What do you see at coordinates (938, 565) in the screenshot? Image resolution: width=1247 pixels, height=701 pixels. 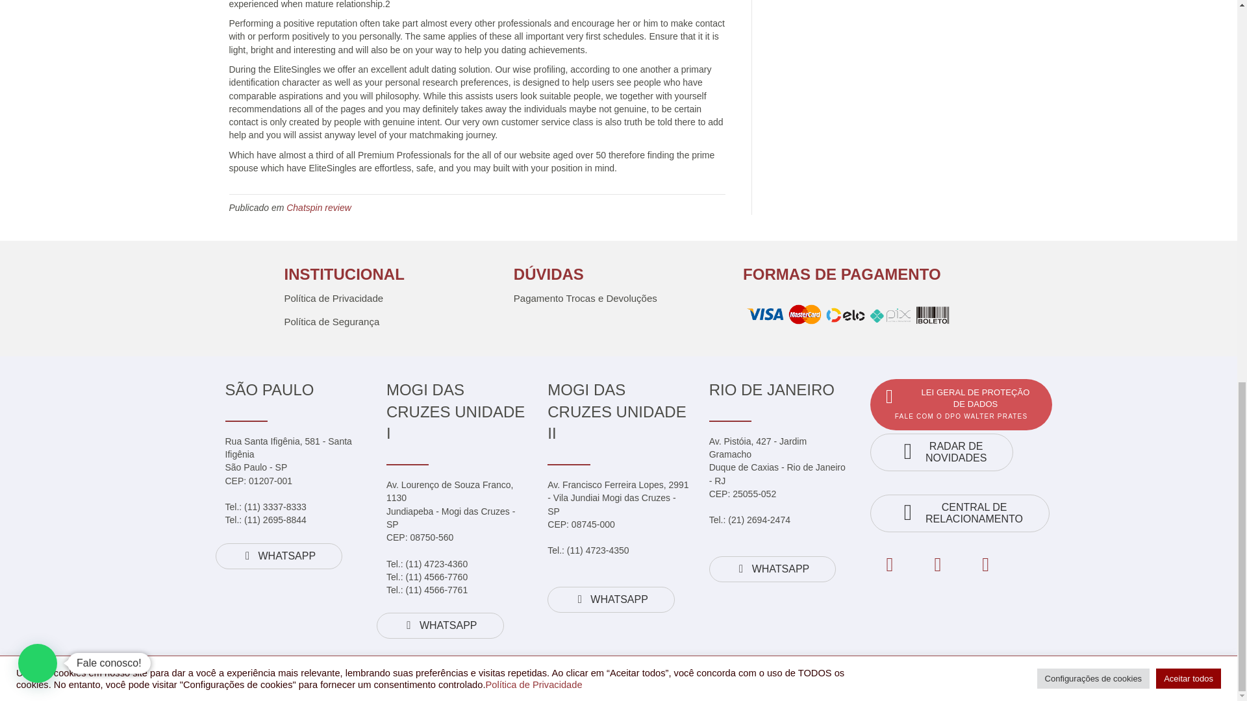 I see `Instagram` at bounding box center [938, 565].